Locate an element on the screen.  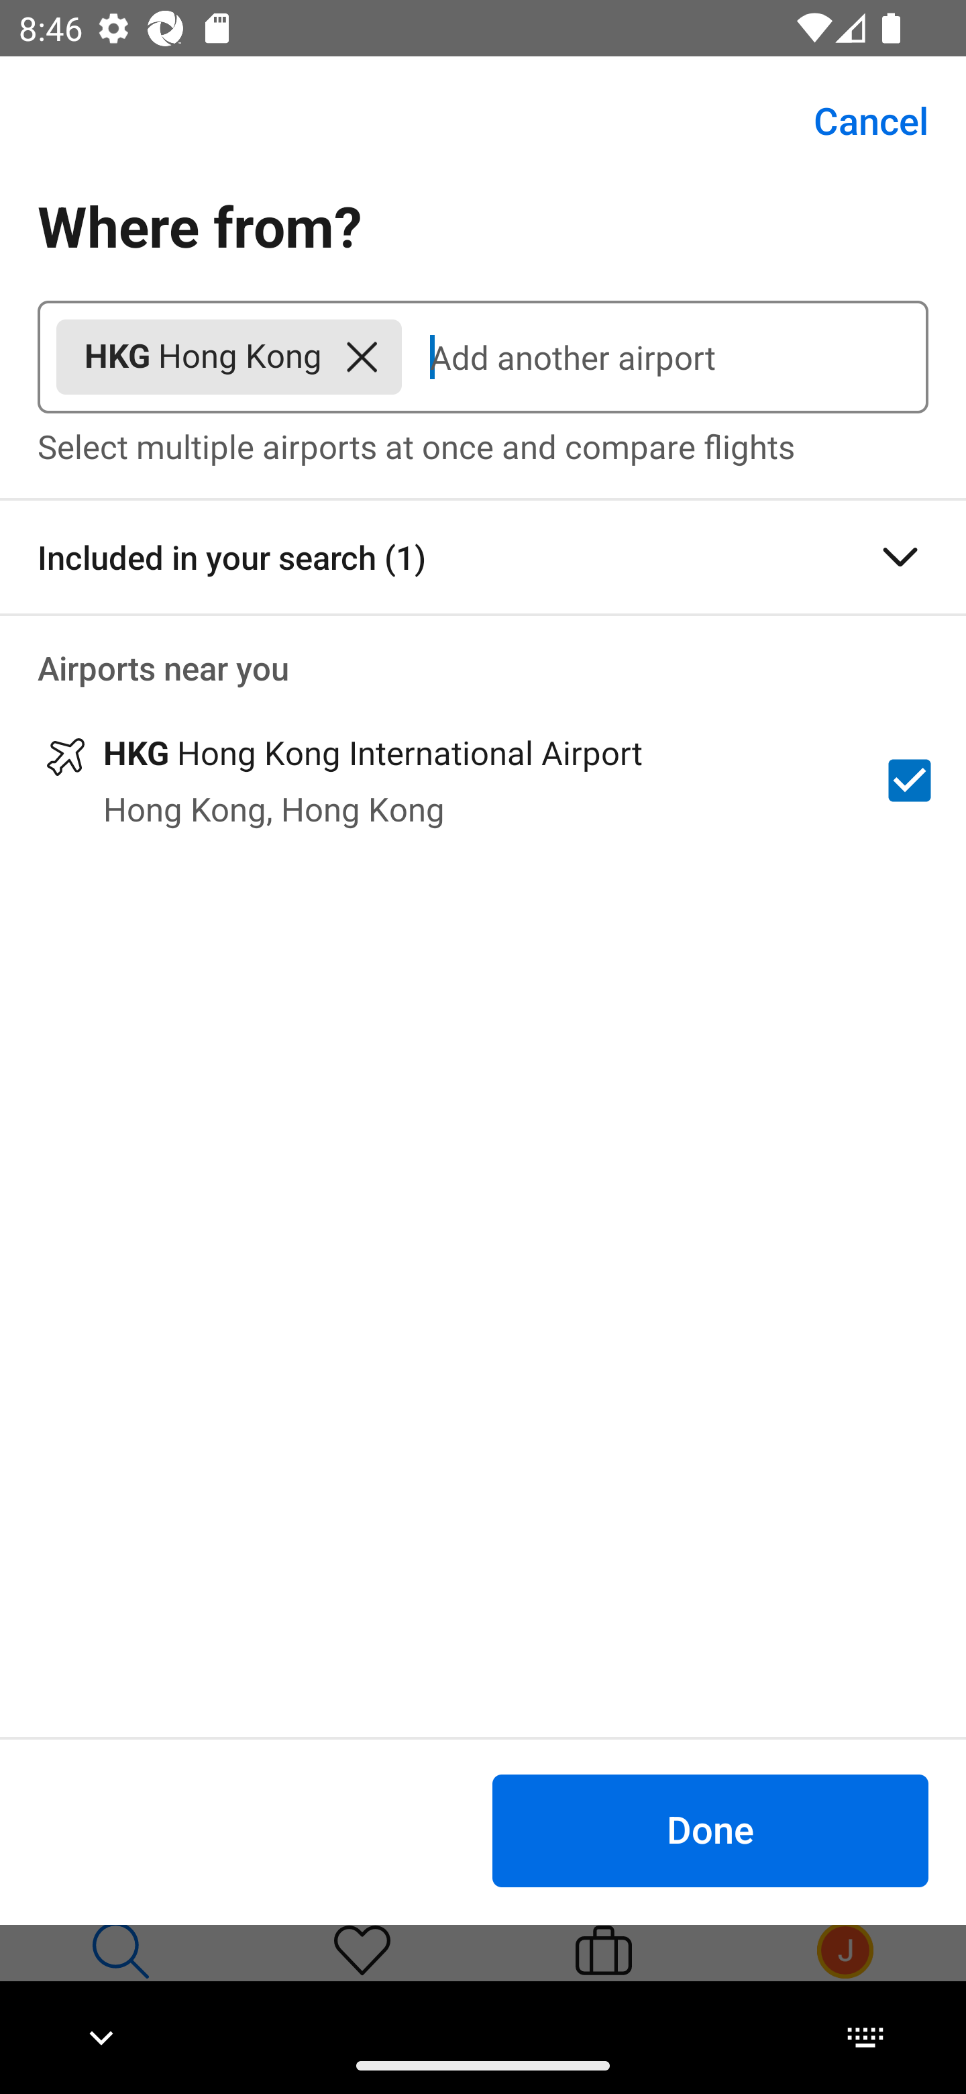
Done is located at coordinates (710, 1830).